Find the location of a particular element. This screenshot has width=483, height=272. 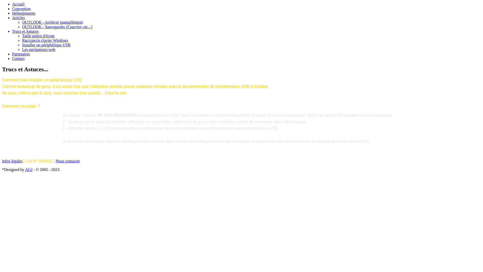

Partenaires is located at coordinates (21, 54).